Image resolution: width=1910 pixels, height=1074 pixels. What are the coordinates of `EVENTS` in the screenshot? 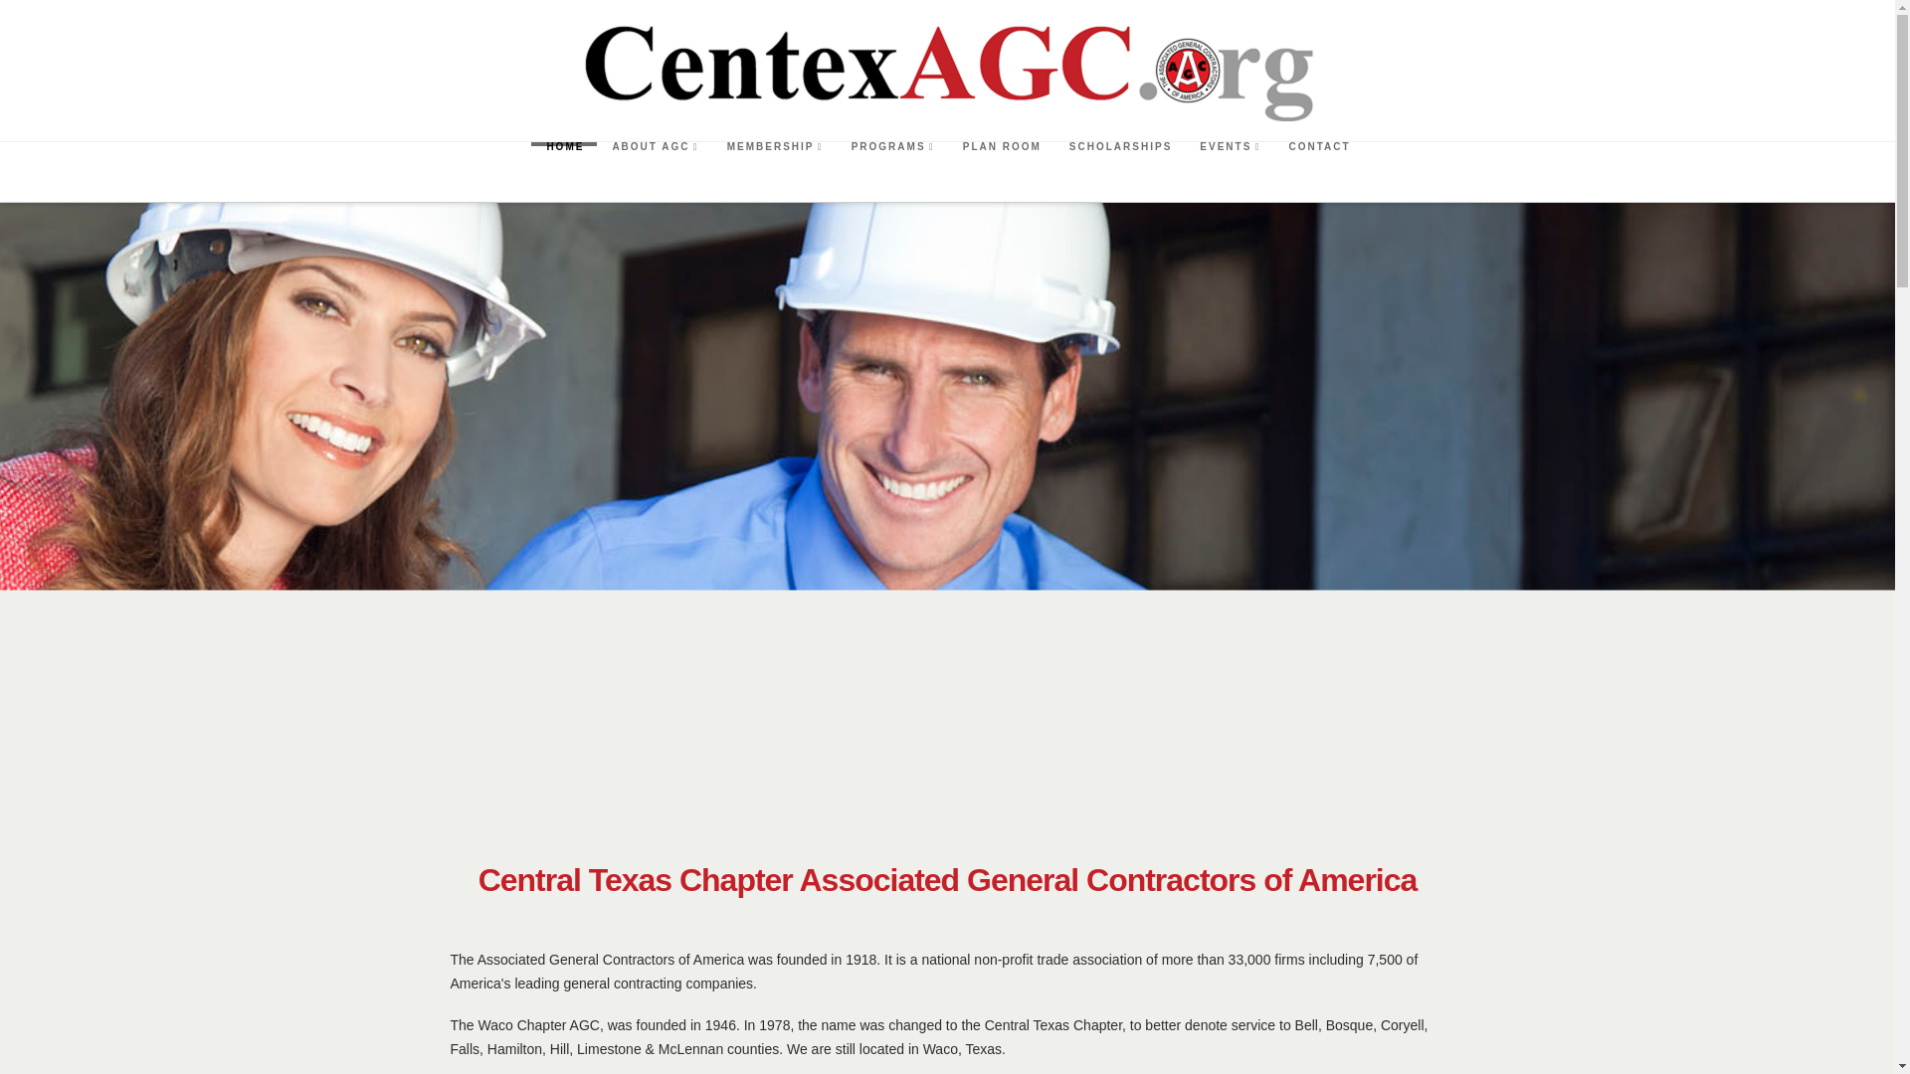 It's located at (1229, 171).